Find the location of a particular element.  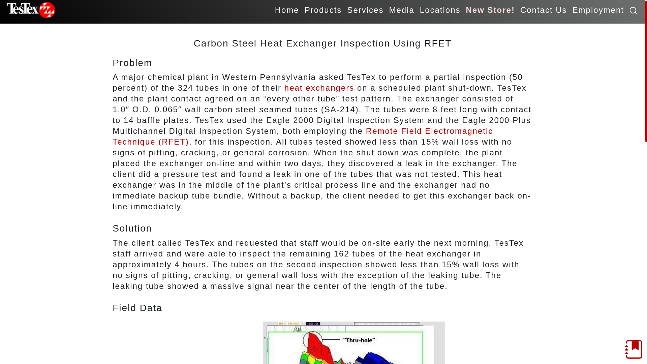

New Store! is located at coordinates (490, 10).